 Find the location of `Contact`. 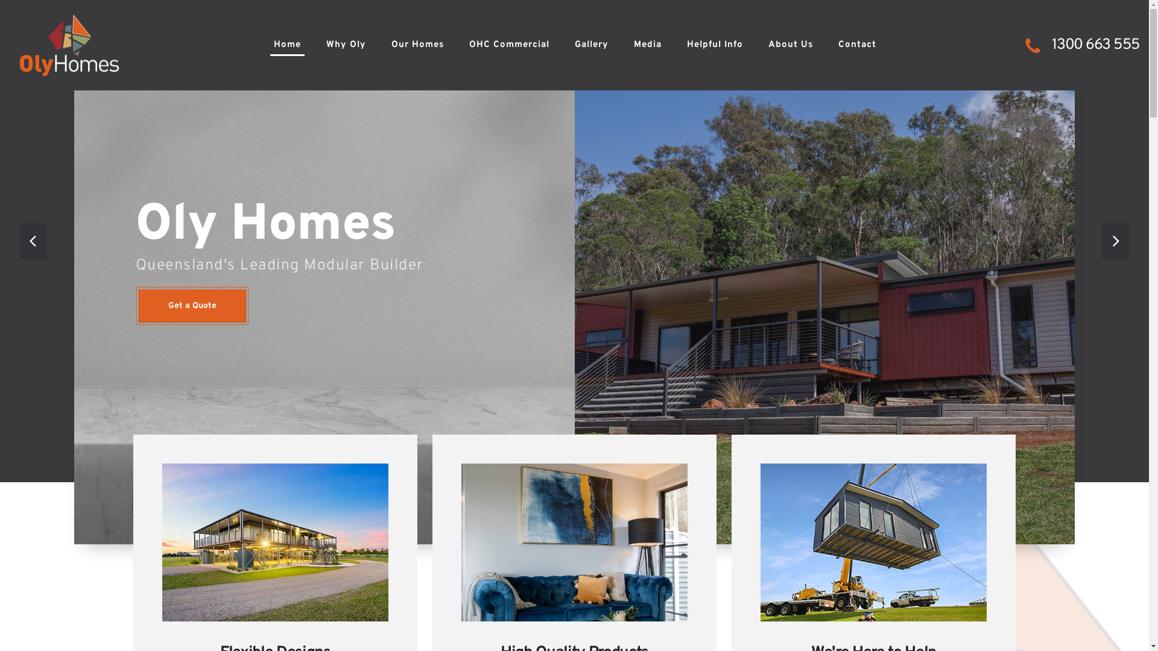

Contact is located at coordinates (858, 45).